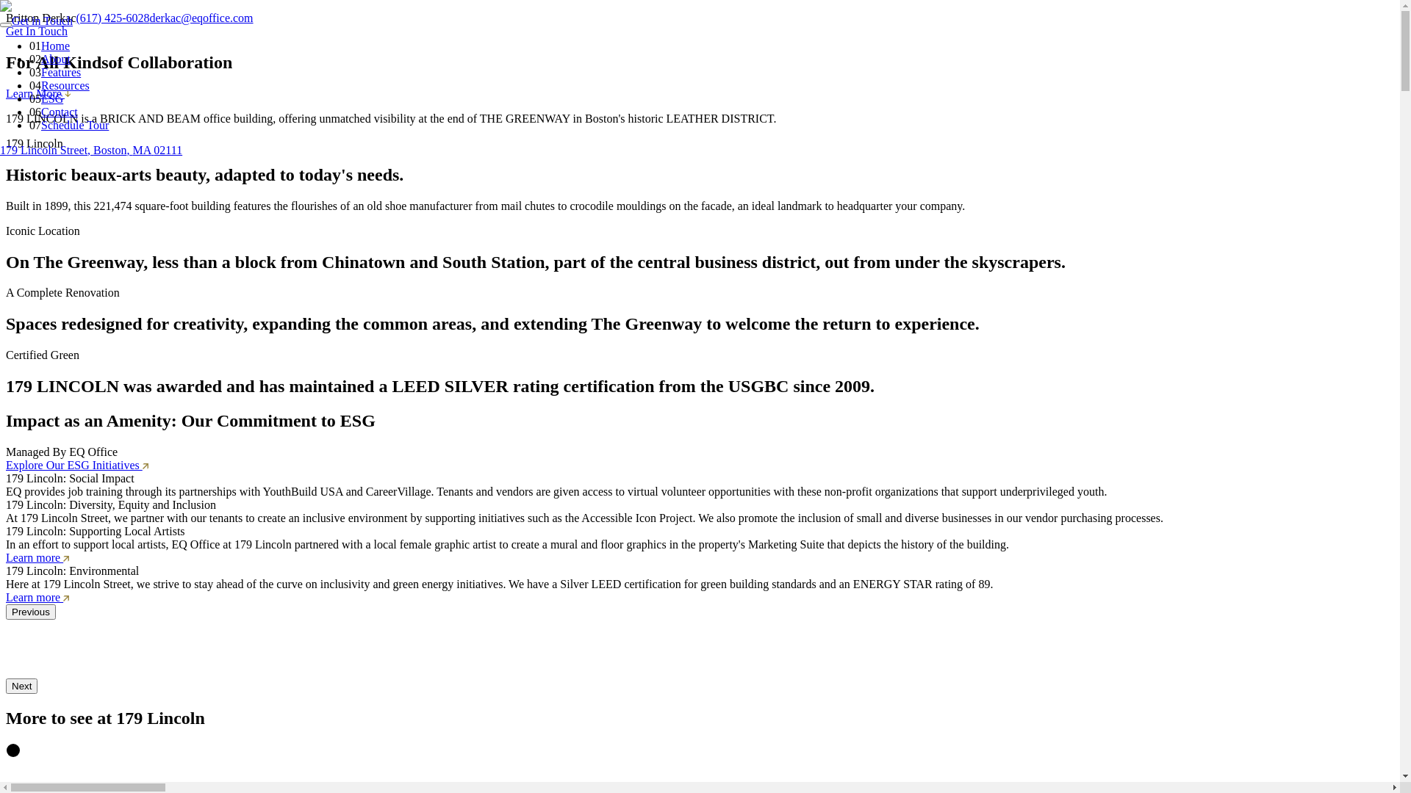 This screenshot has width=1411, height=793. I want to click on Learn more, so click(37, 558).